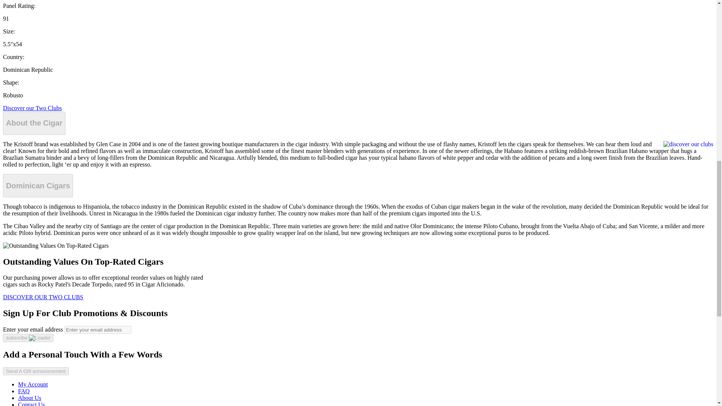 Image resolution: width=722 pixels, height=406 pixels. What do you see at coordinates (32, 108) in the screenshot?
I see `Discover our Two Clubs` at bounding box center [32, 108].